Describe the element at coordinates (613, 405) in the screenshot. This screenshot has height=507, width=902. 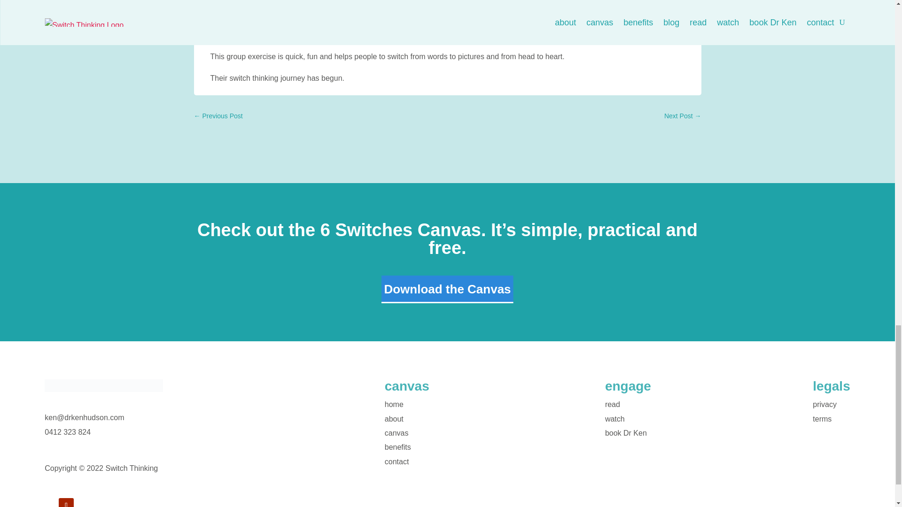
I see `read` at that location.